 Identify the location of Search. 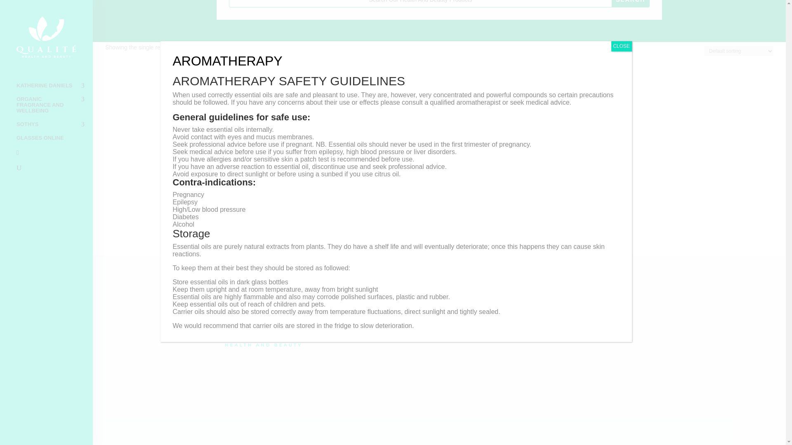
(630, 3).